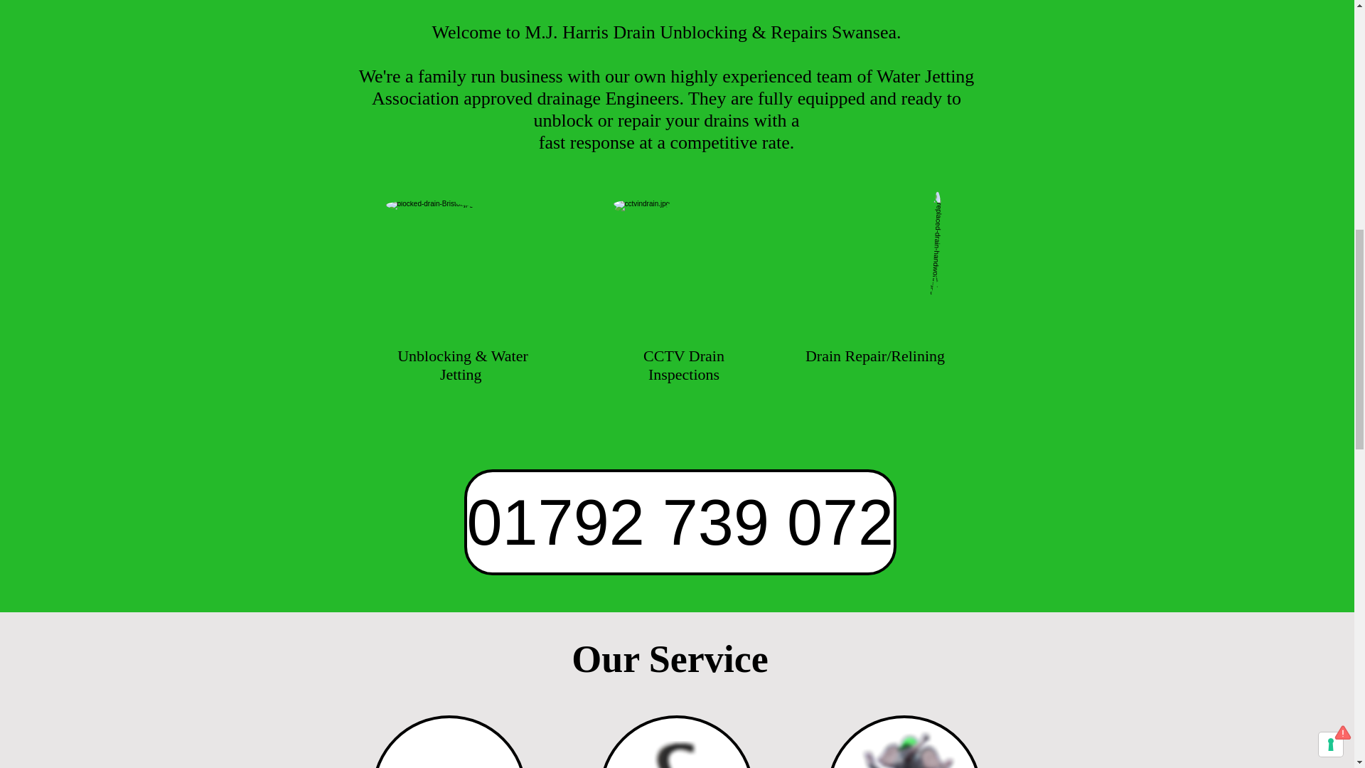  What do you see at coordinates (680, 522) in the screenshot?
I see `01792 739 072` at bounding box center [680, 522].